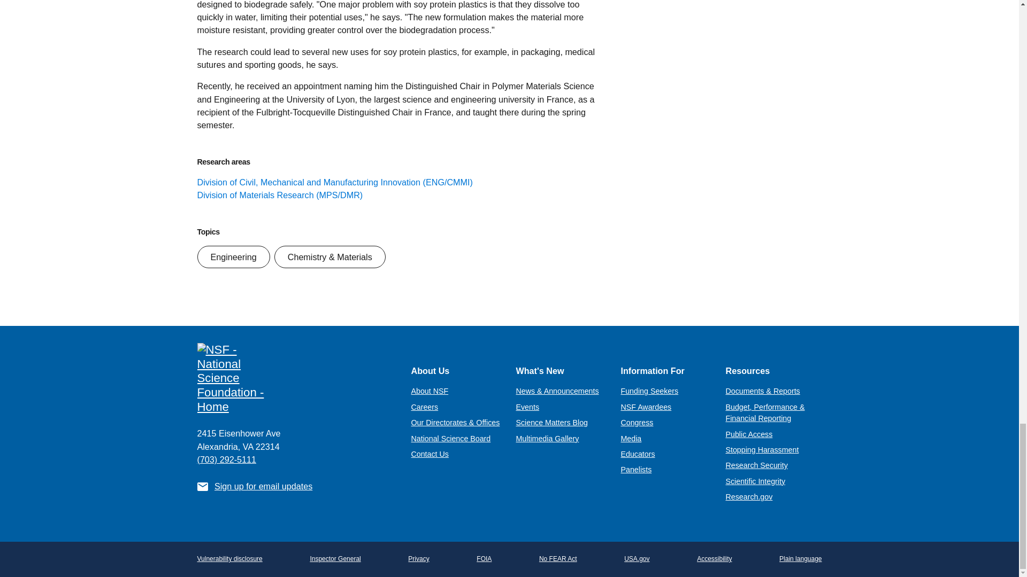 The image size is (1027, 577). Describe the element at coordinates (450, 439) in the screenshot. I see `National Science Board` at that location.